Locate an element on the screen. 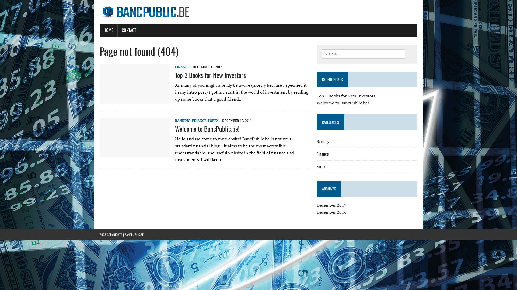 This screenshot has height=290, width=517. HOME is located at coordinates (109, 30).